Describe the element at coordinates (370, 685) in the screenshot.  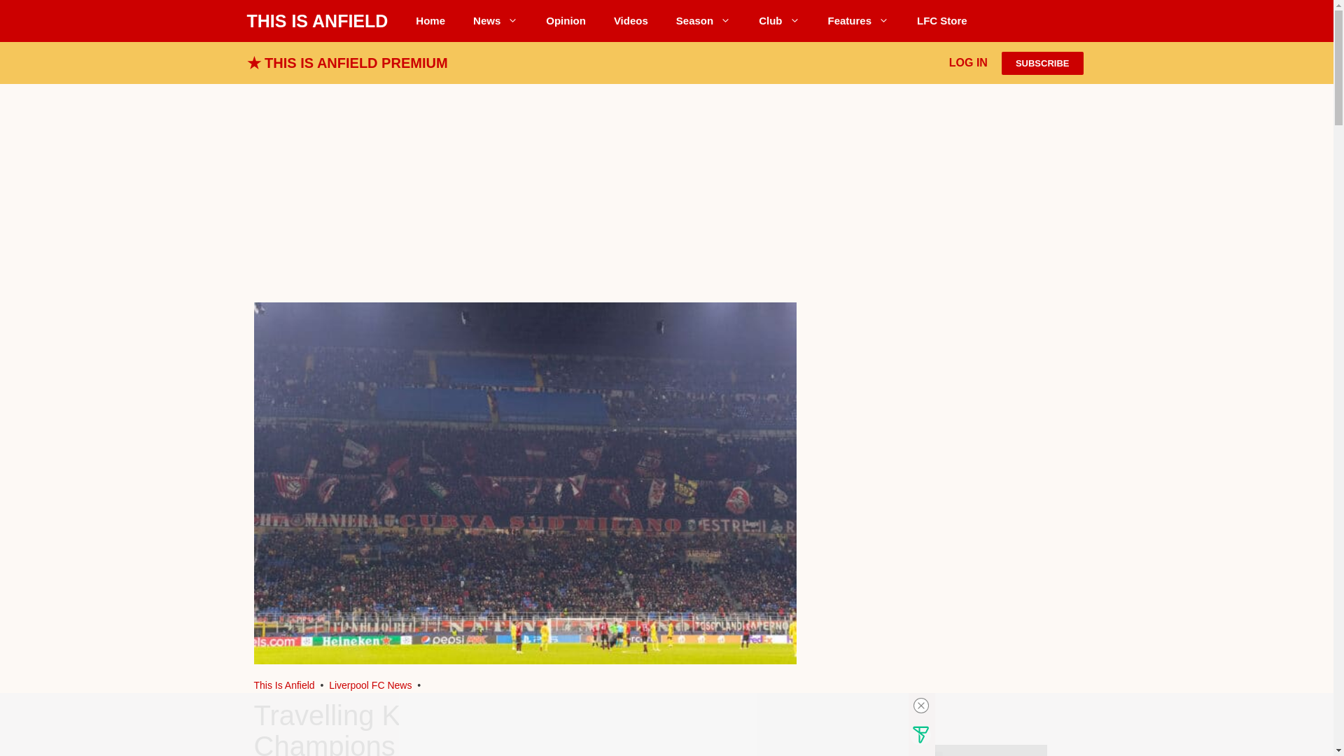
I see `Go to the Liverpool FC News category archives.` at that location.